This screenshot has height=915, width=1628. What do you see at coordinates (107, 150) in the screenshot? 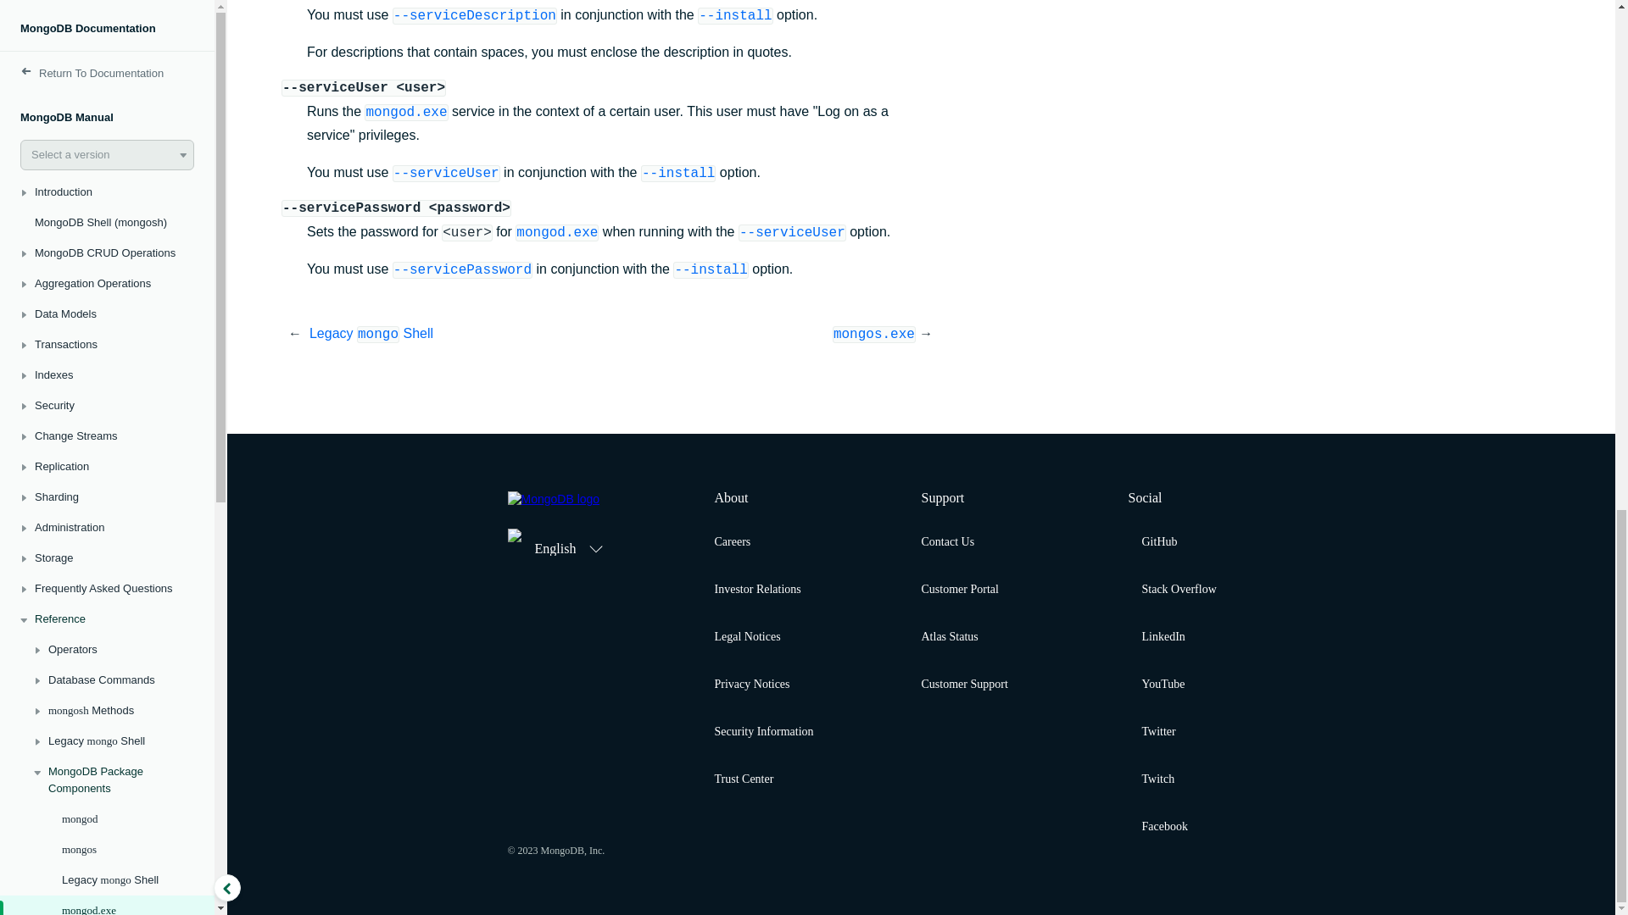
I see `Collation` at bounding box center [107, 150].